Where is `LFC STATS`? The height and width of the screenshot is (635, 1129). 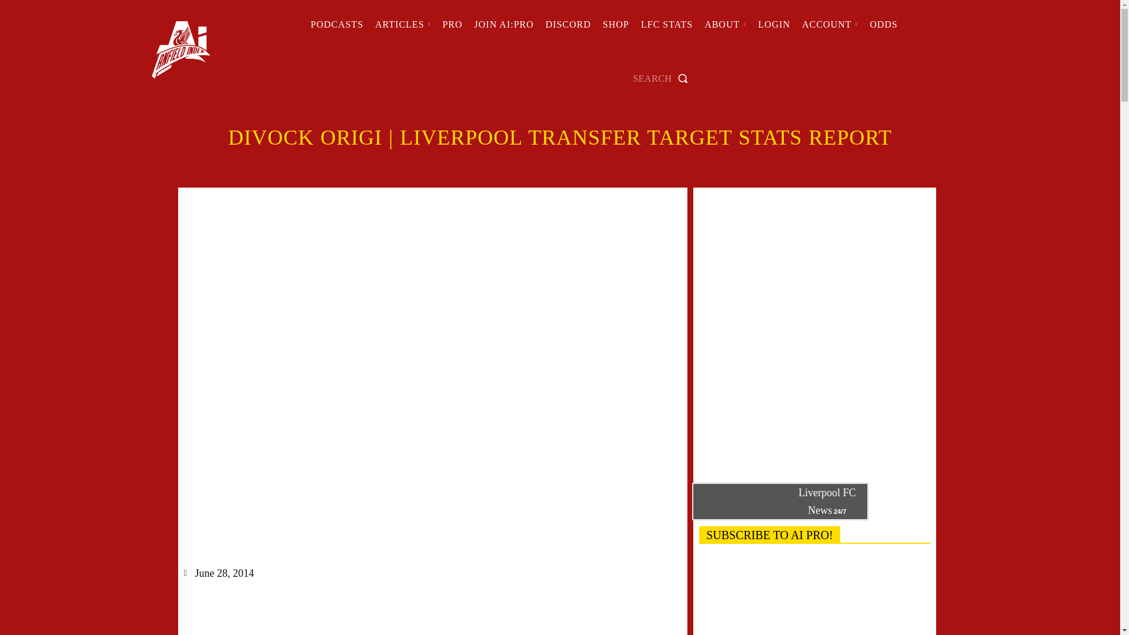 LFC STATS is located at coordinates (667, 25).